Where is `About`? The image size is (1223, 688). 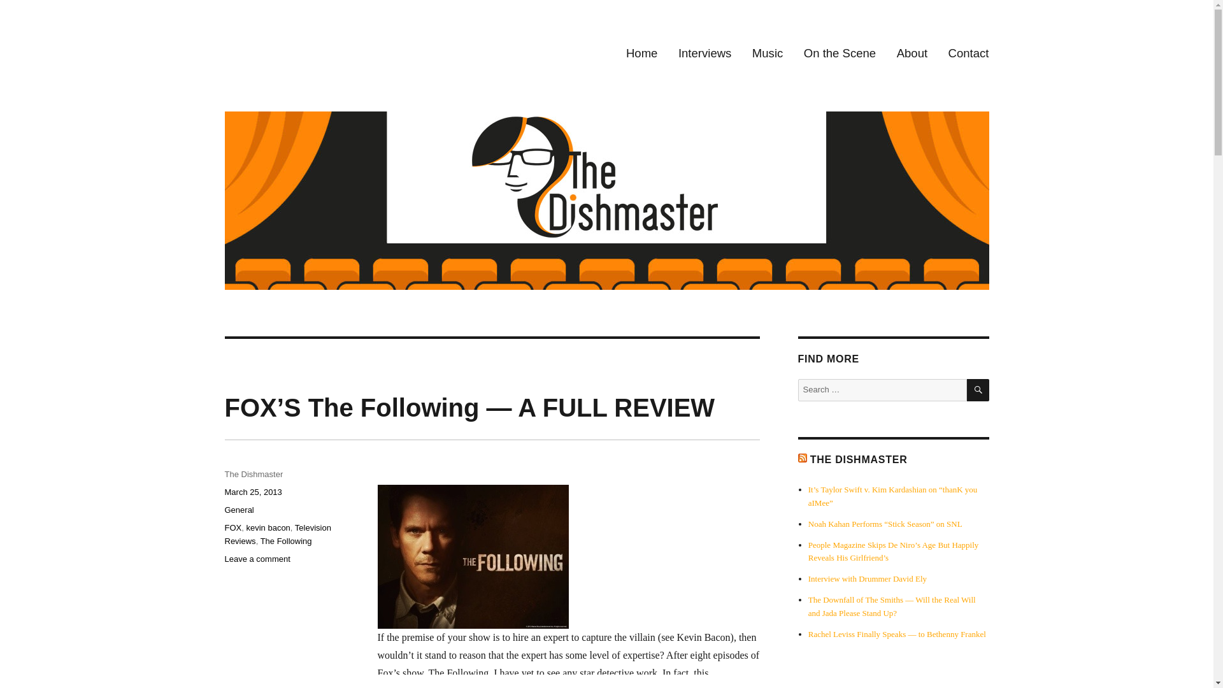
About is located at coordinates (912, 54).